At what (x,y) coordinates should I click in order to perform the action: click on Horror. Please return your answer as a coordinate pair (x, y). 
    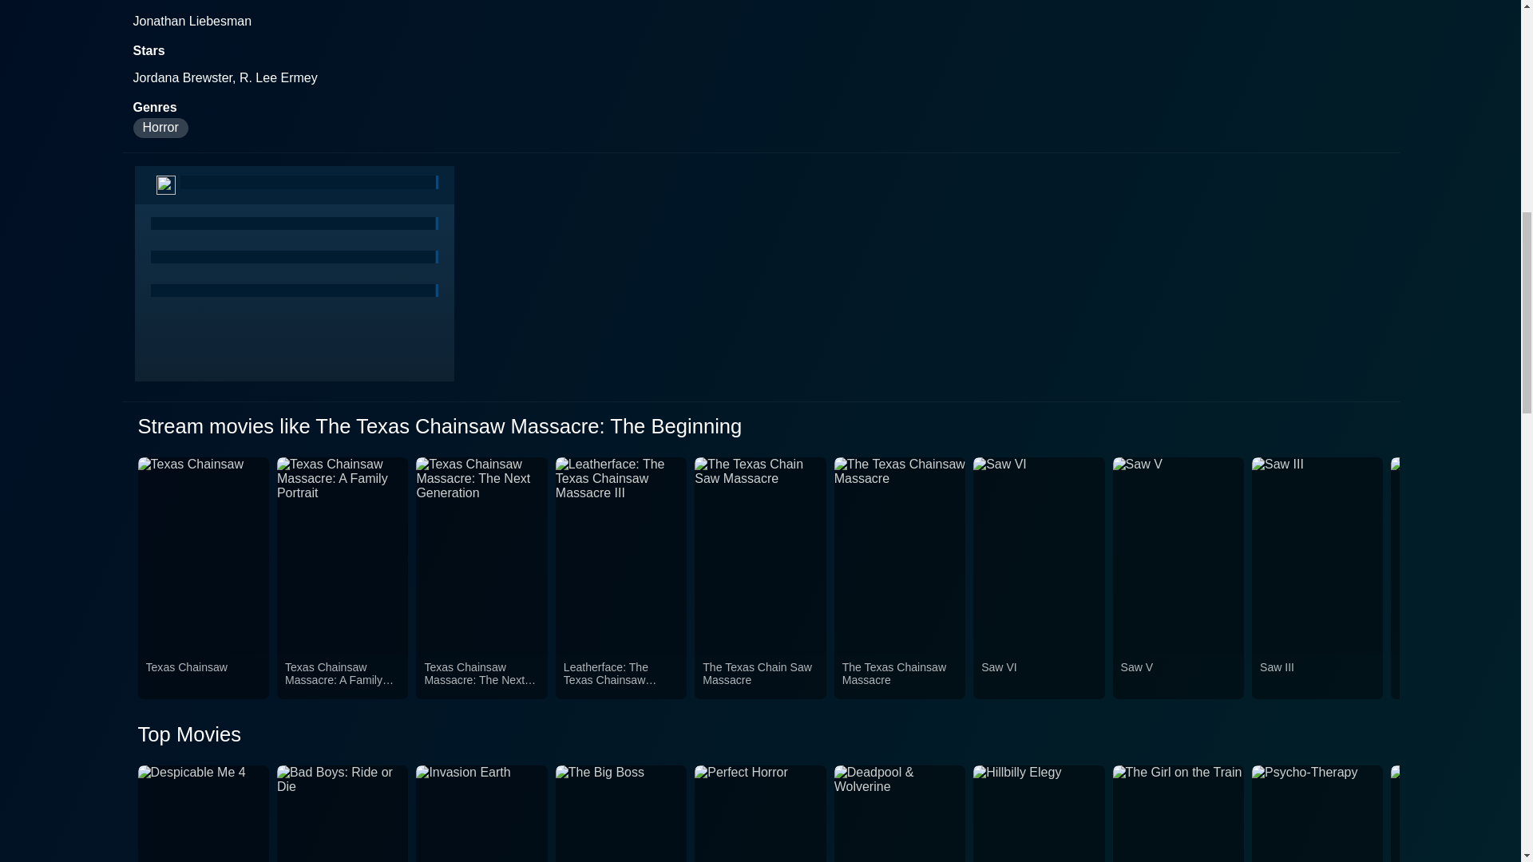
    Looking at the image, I should click on (160, 128).